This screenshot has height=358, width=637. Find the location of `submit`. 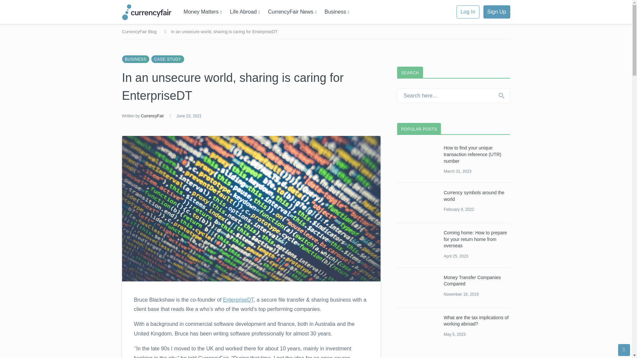

submit is located at coordinates (501, 95).